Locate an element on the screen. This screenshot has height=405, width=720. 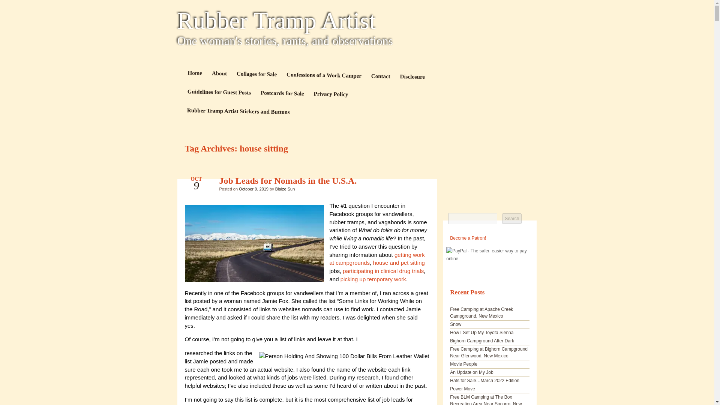
Rubber Tramp Artist is located at coordinates (357, 21).